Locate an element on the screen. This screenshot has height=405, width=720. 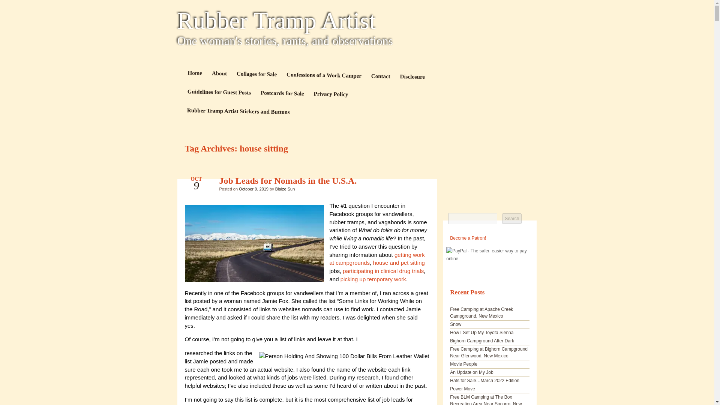
Rubber Tramp Artist is located at coordinates (357, 21).